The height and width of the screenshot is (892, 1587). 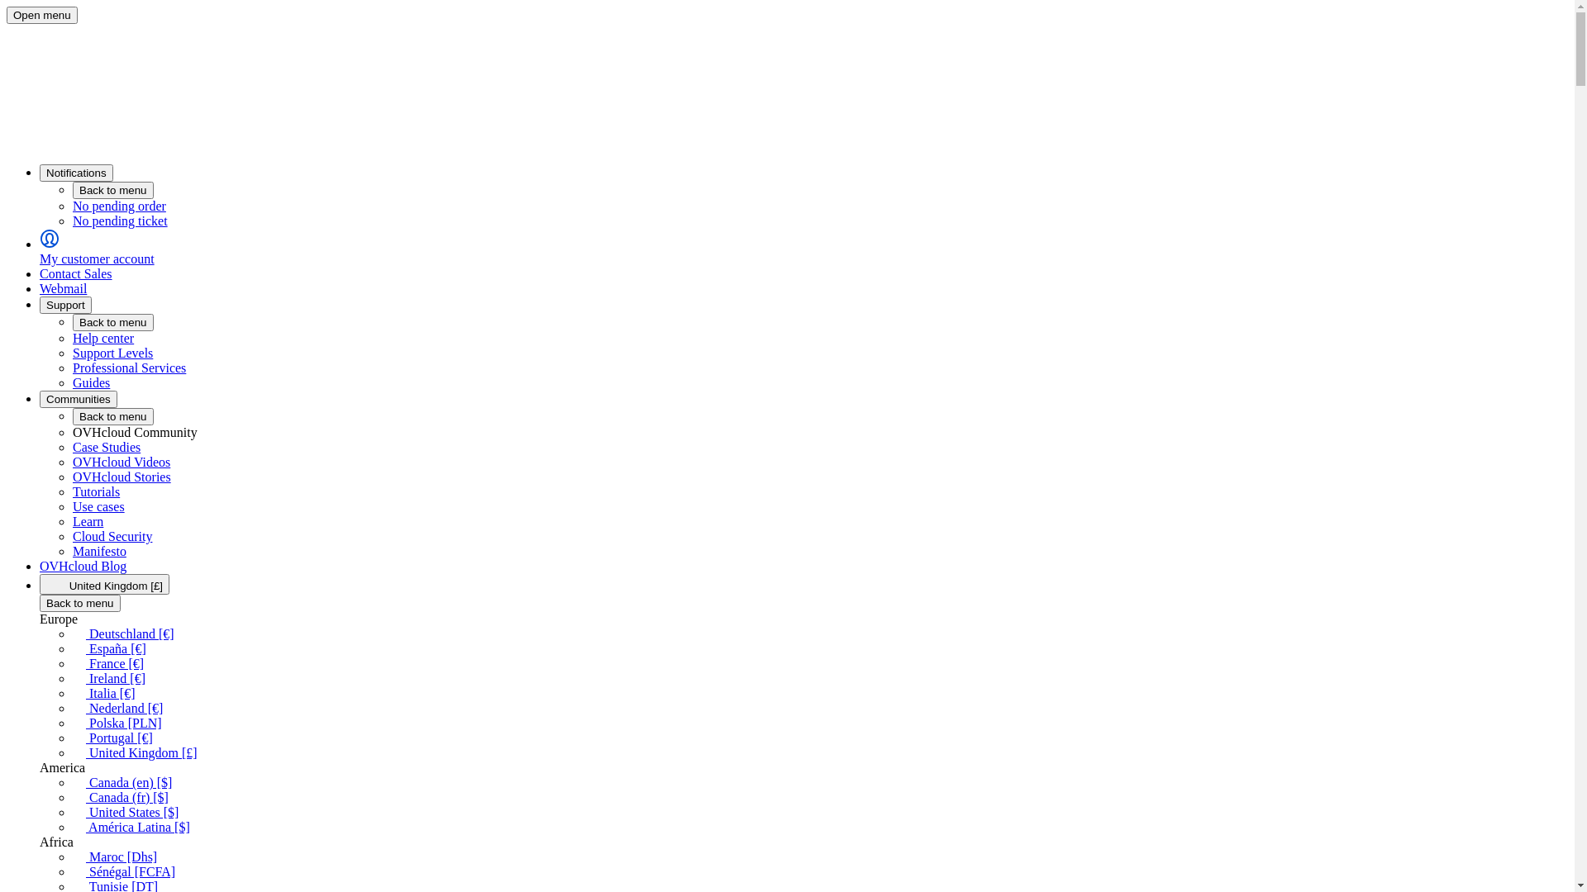 I want to click on Webmail, so click(x=63, y=289).